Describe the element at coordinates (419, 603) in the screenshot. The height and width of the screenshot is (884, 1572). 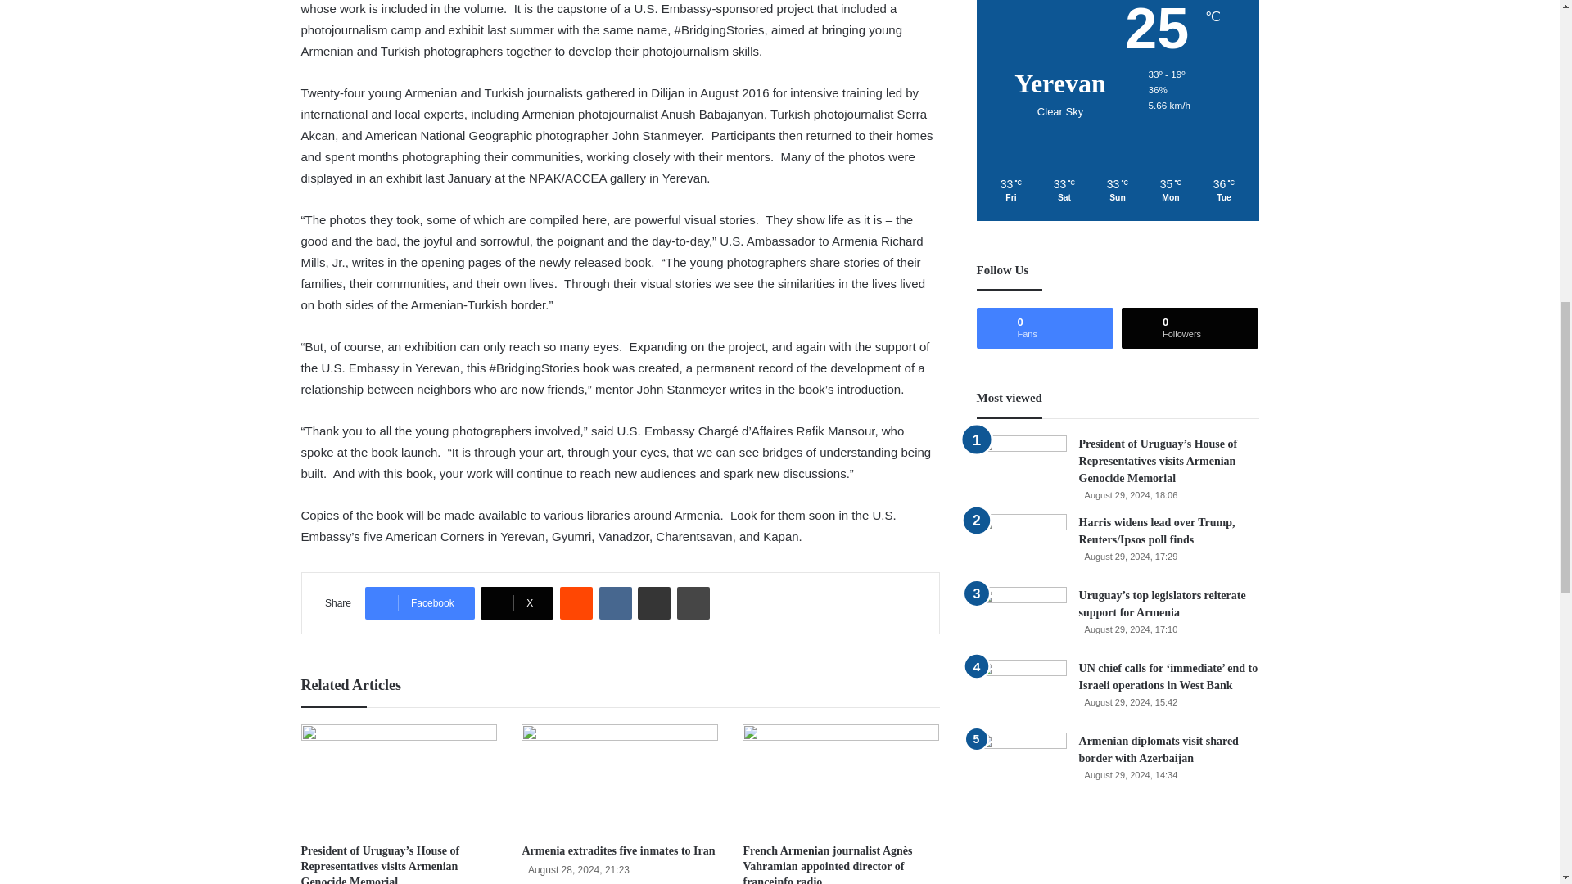
I see `Facebook` at that location.